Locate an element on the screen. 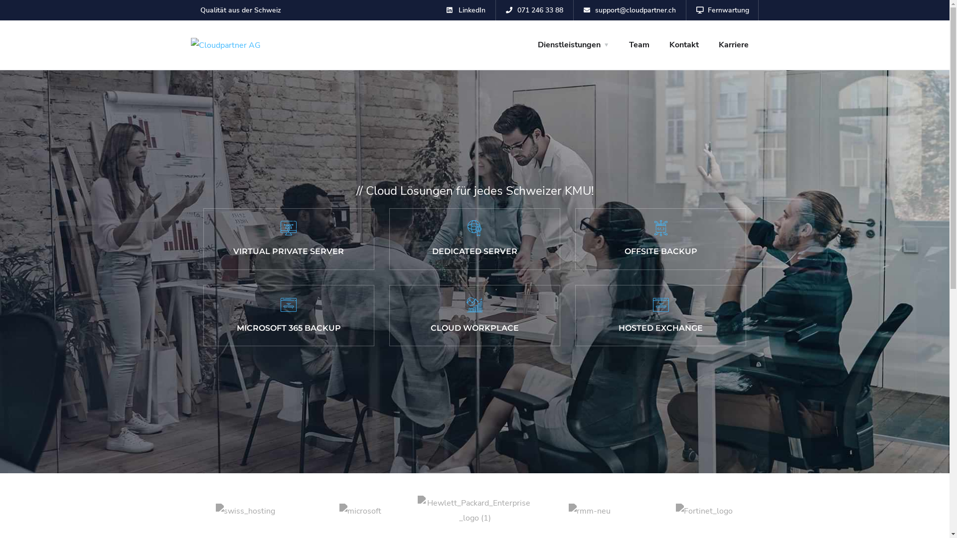  CLOUD WORKPLACE is located at coordinates (475, 316).